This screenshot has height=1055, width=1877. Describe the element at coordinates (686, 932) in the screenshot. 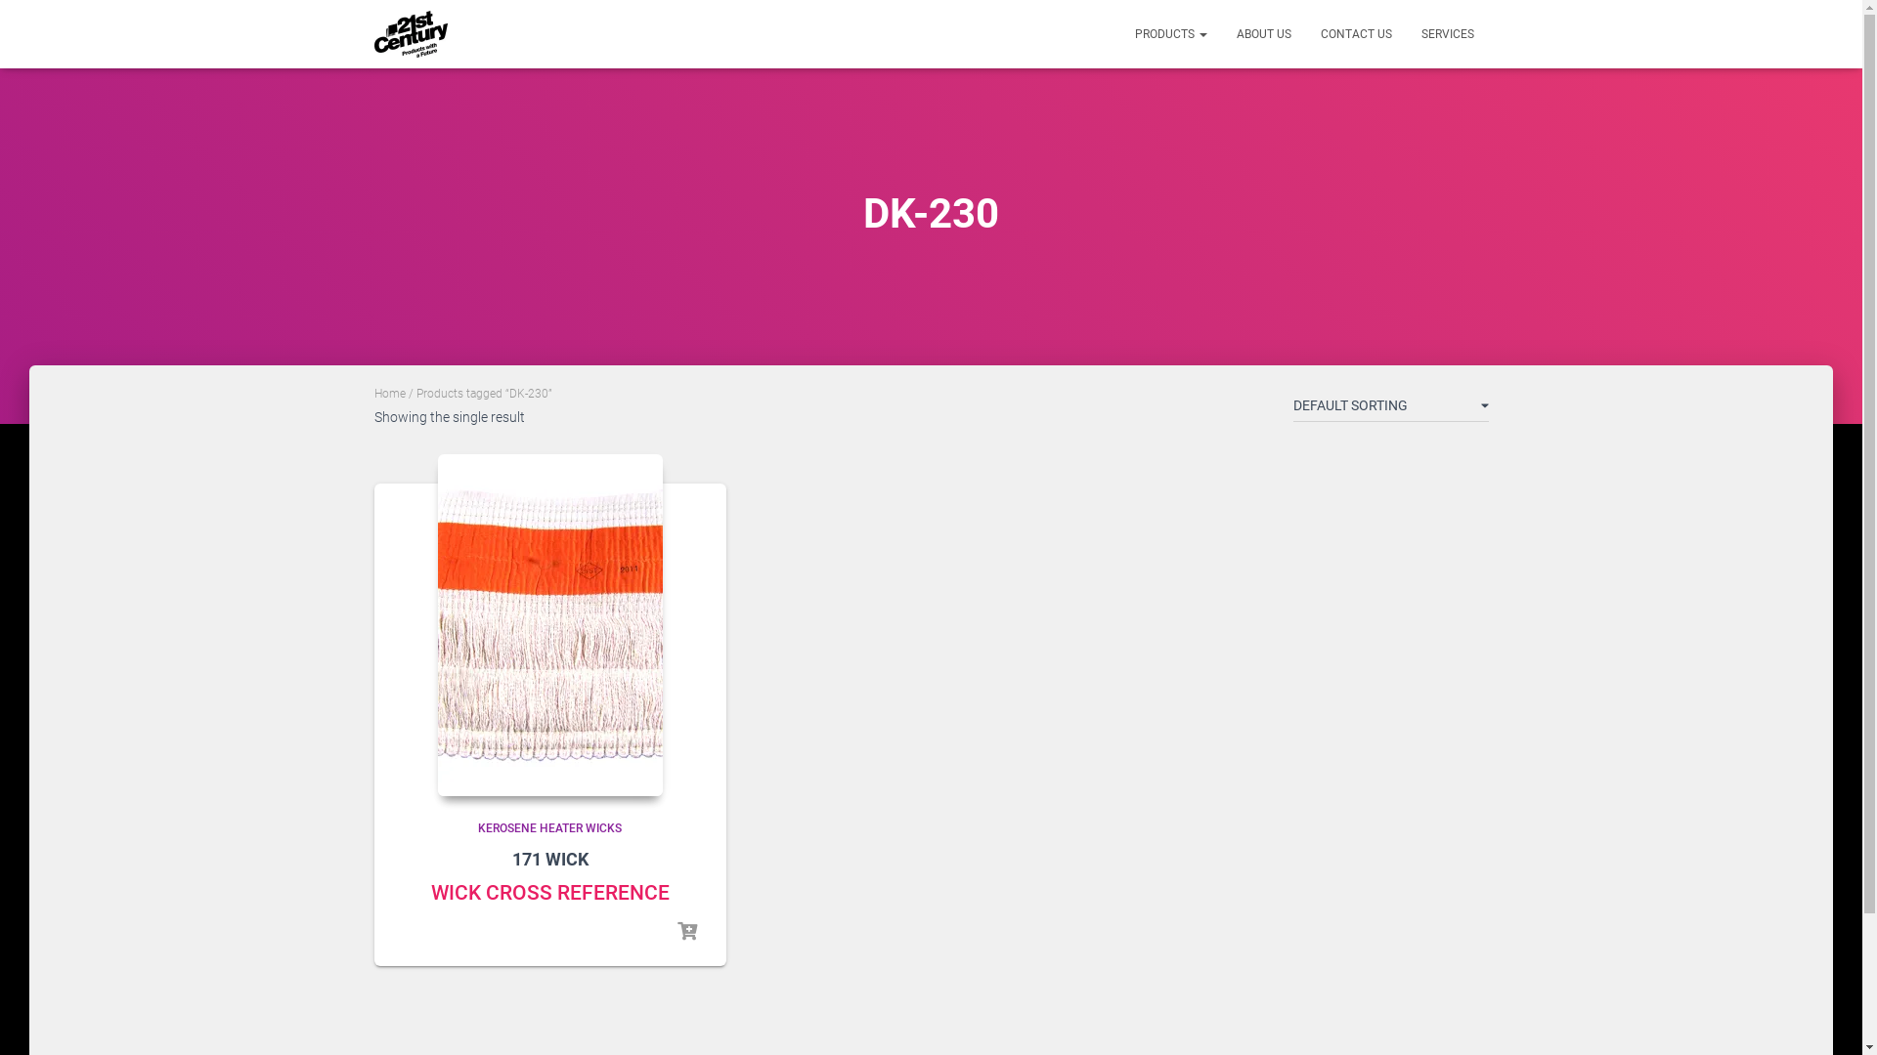

I see `Read more` at that location.